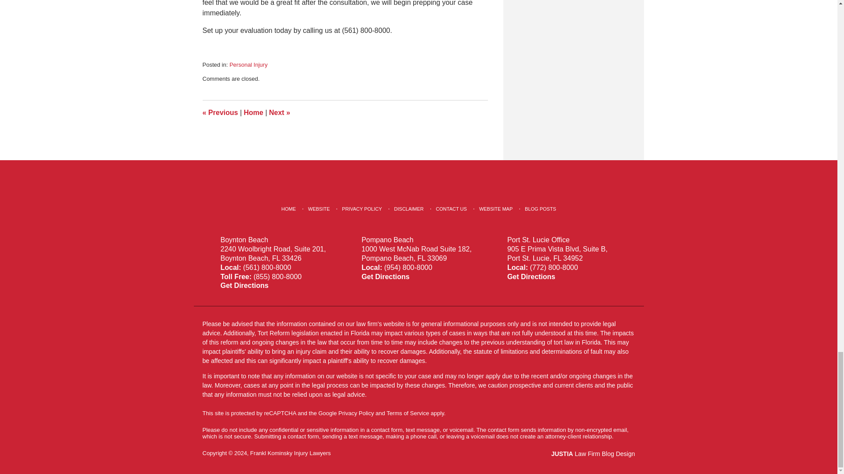 Image resolution: width=844 pixels, height=474 pixels. Describe the element at coordinates (248, 65) in the screenshot. I see `Personal Injury` at that location.